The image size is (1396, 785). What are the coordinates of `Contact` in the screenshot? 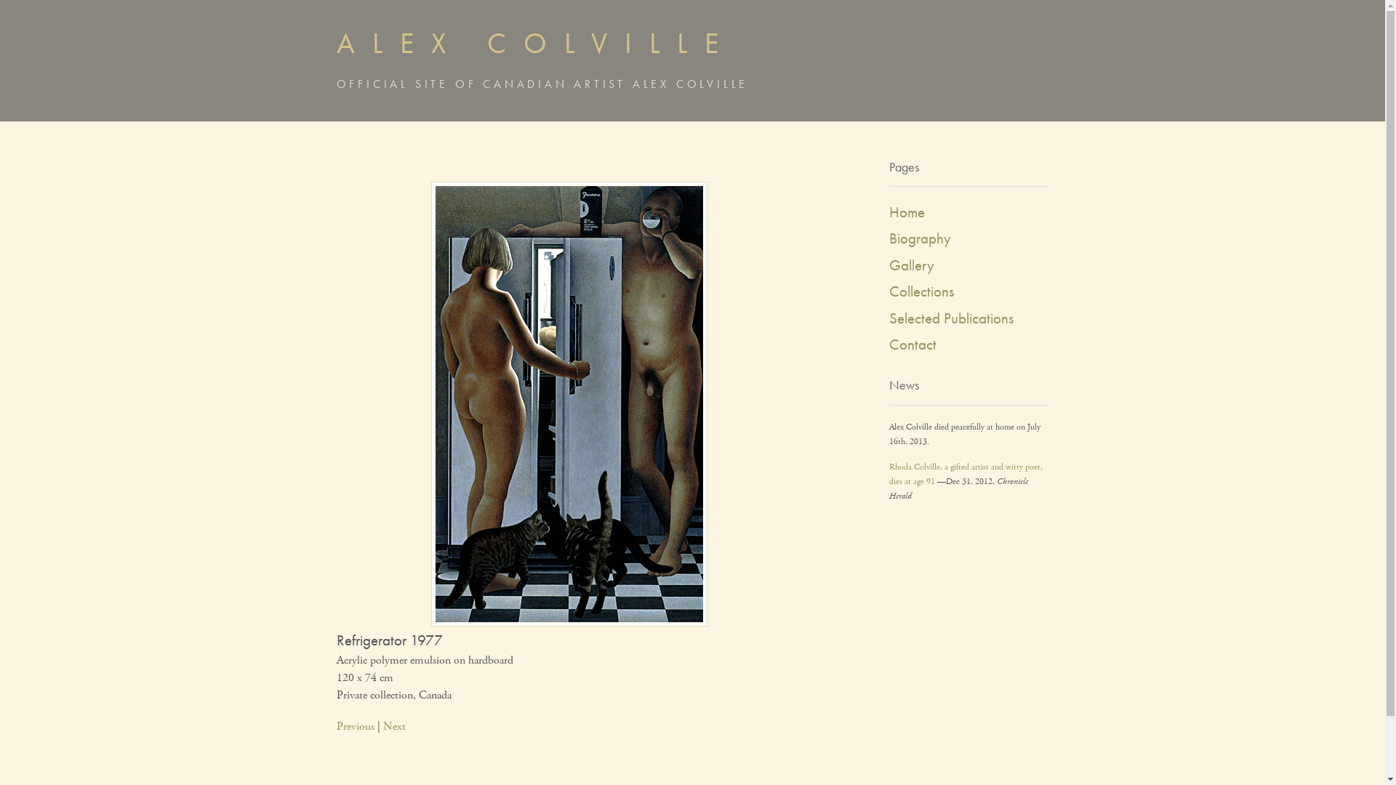 It's located at (912, 345).